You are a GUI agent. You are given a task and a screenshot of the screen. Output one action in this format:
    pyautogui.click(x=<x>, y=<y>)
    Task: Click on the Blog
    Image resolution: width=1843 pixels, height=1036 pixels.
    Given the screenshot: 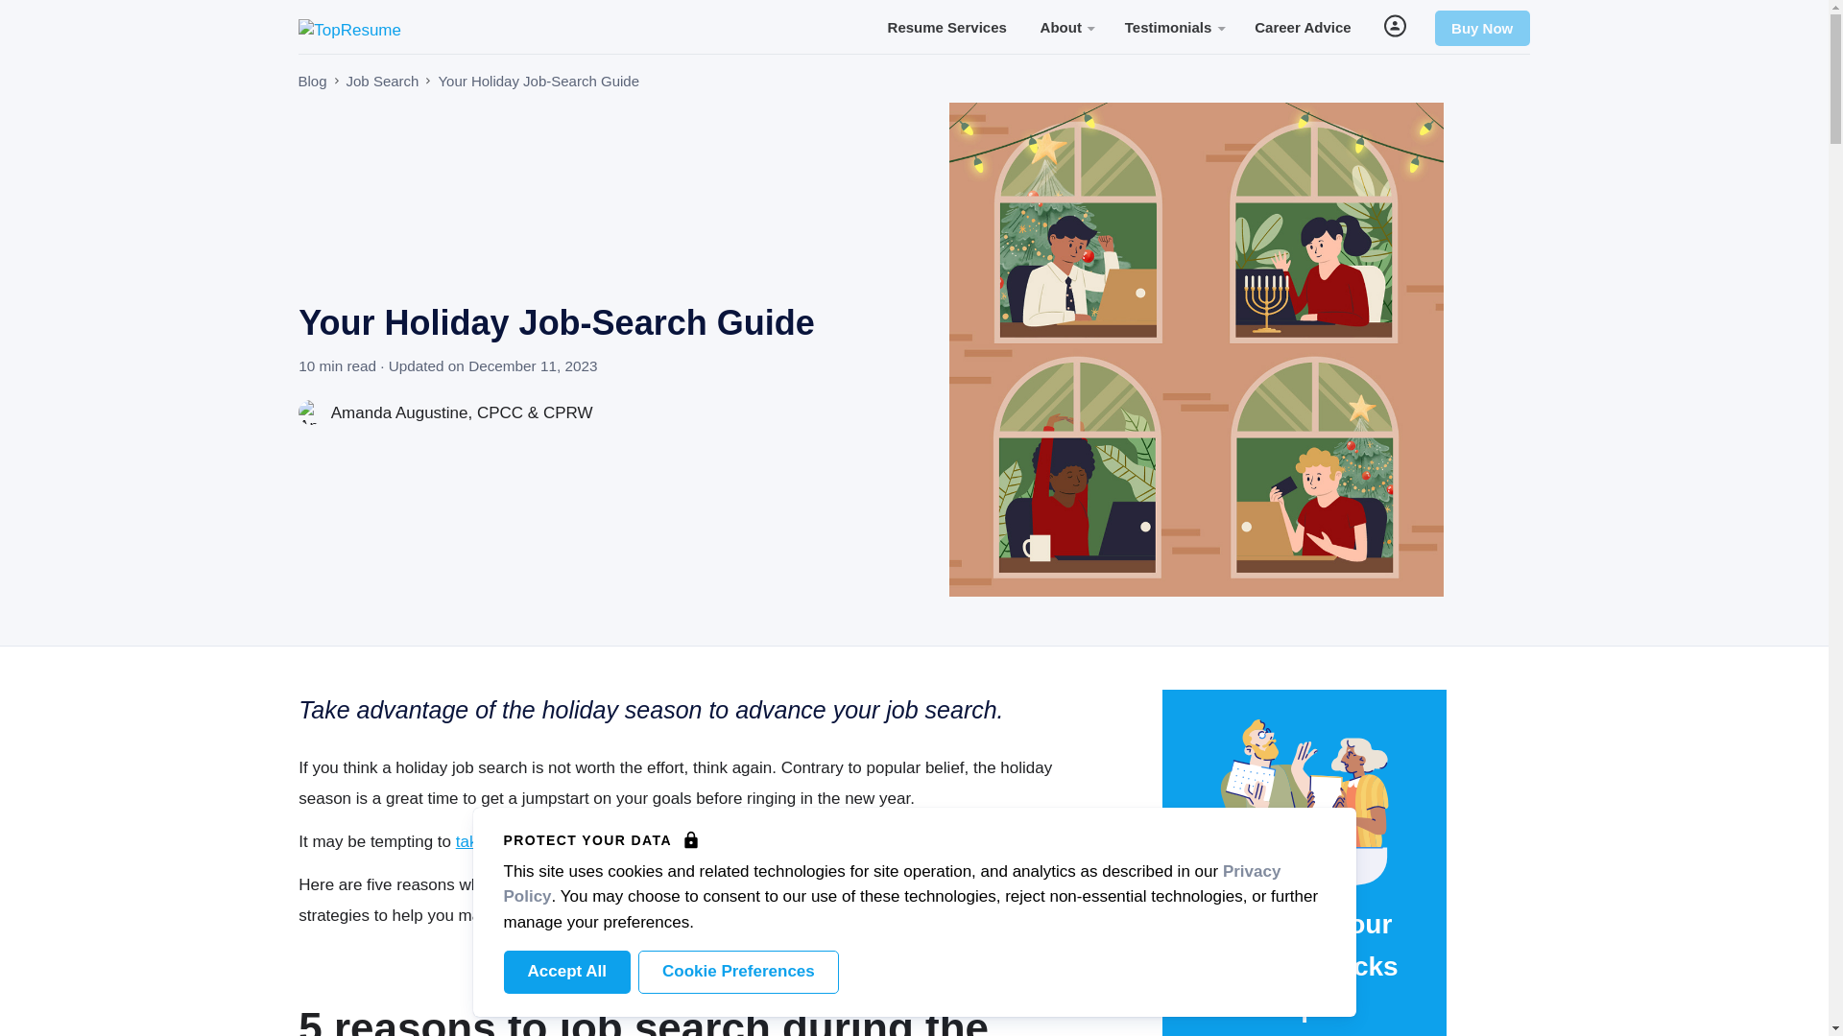 What is the action you would take?
    pyautogui.click(x=311, y=81)
    